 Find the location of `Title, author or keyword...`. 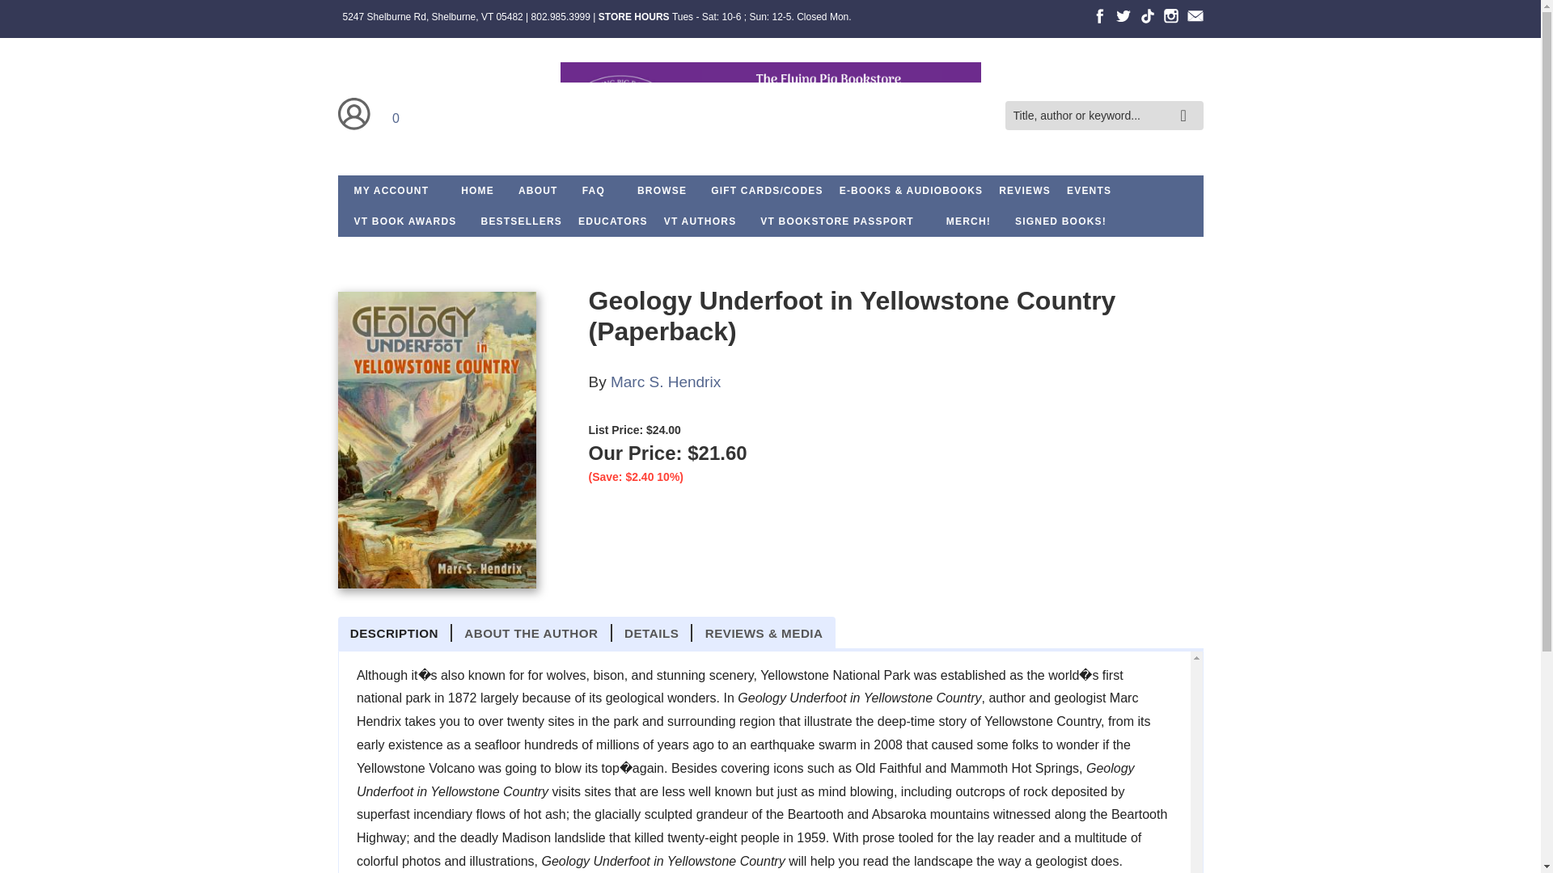

Title, author or keyword... is located at coordinates (1103, 116).